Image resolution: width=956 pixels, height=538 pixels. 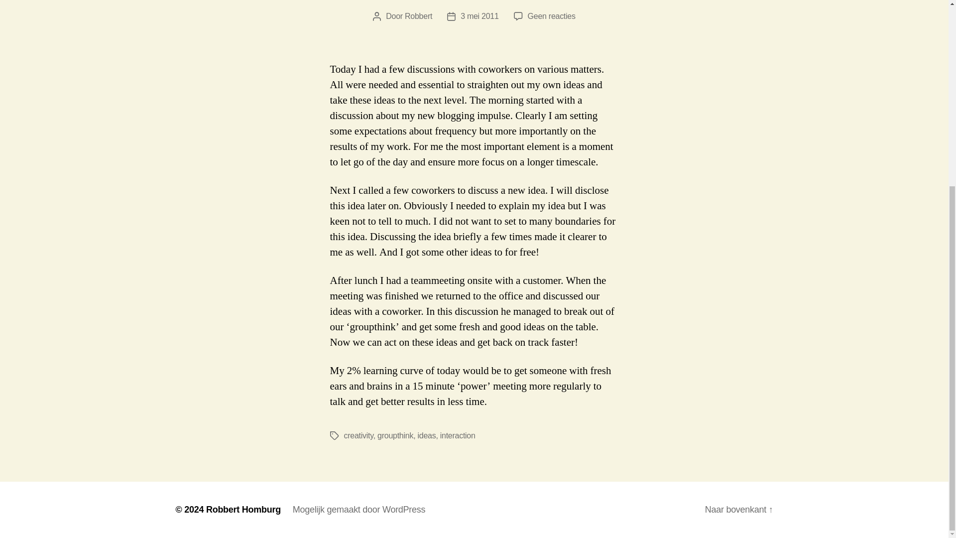 I want to click on 3 mei 2011, so click(x=479, y=16).